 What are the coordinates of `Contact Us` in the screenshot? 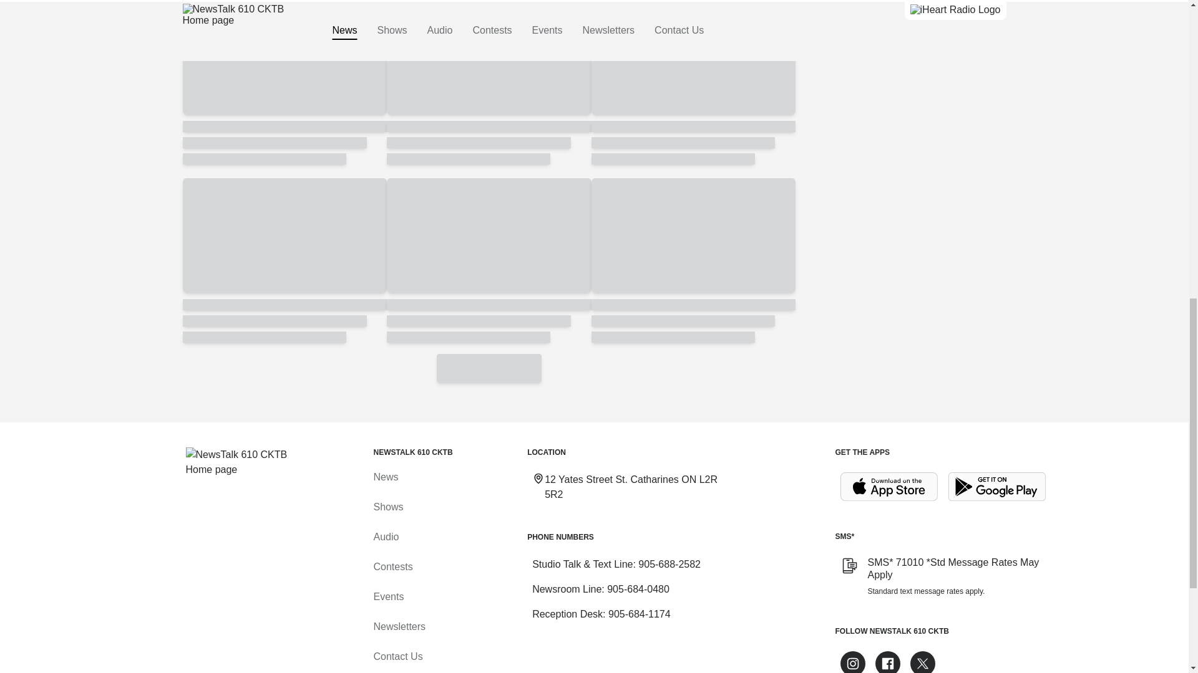 It's located at (397, 656).